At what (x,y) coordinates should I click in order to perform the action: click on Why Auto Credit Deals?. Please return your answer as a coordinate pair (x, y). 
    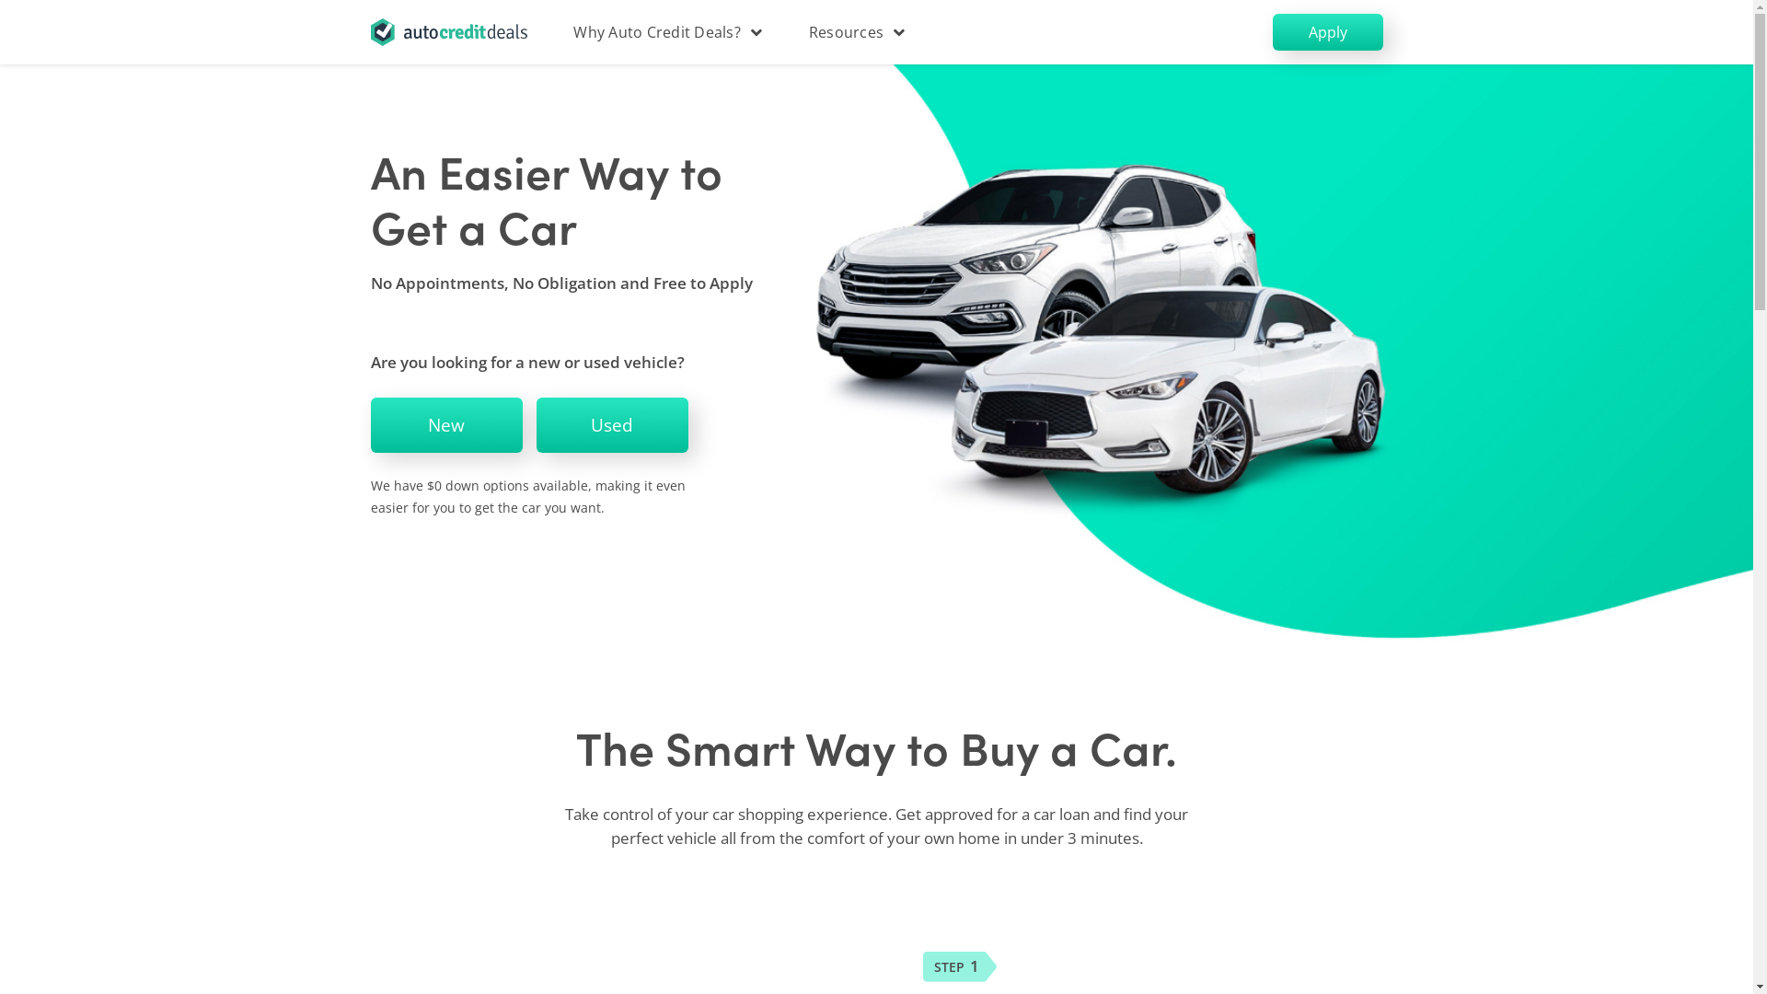
    Looking at the image, I should click on (666, 32).